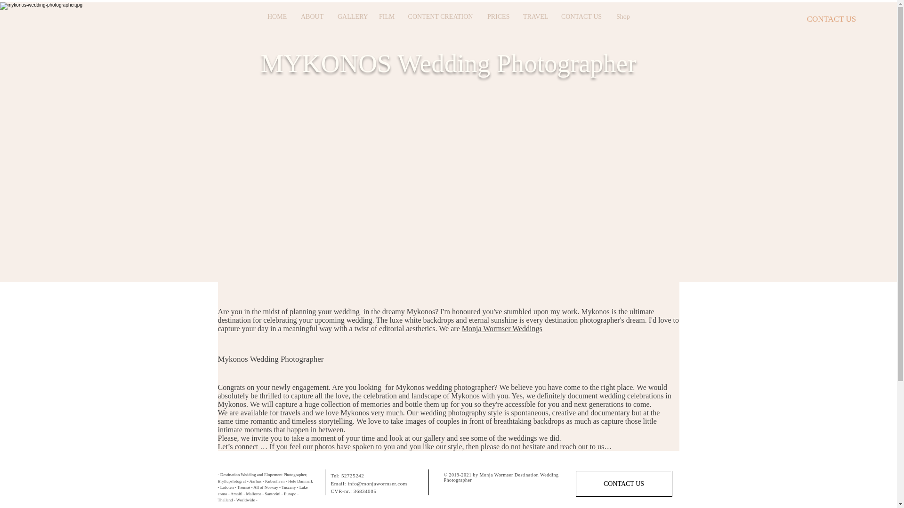 The image size is (904, 508). What do you see at coordinates (312, 16) in the screenshot?
I see `ABOUT` at bounding box center [312, 16].